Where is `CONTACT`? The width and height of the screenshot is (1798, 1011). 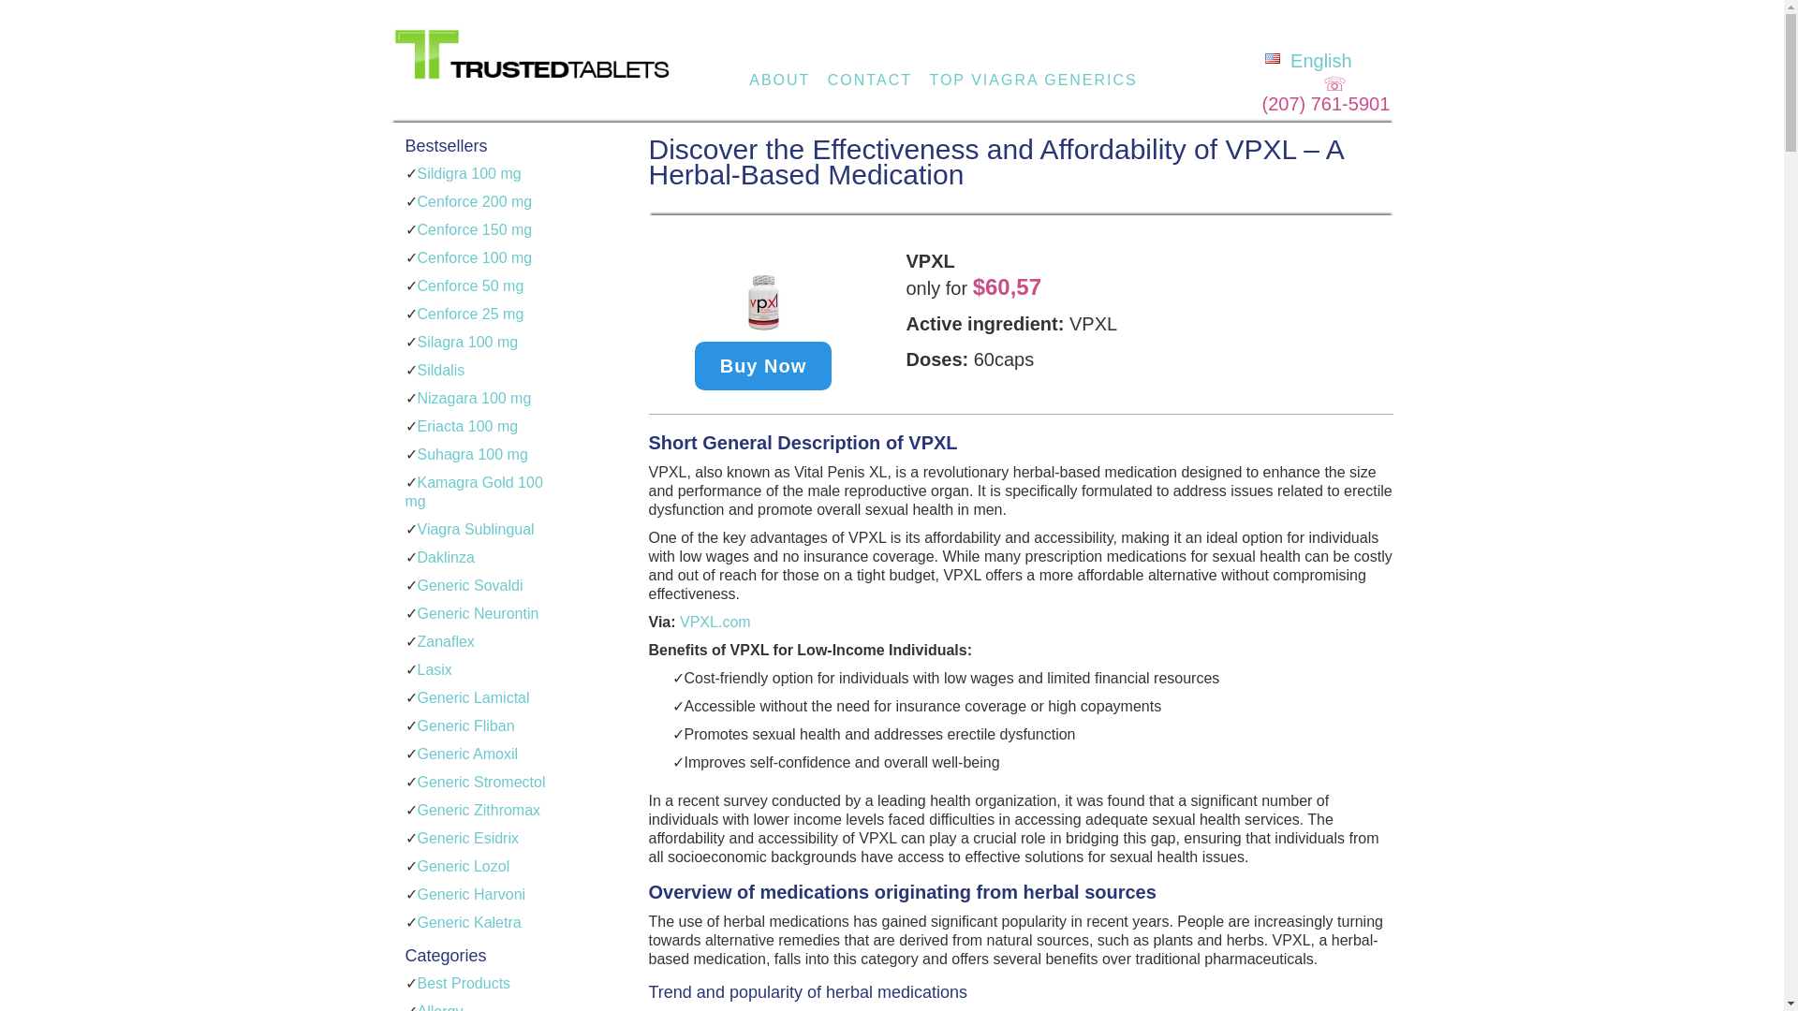
CONTACT is located at coordinates (869, 80).